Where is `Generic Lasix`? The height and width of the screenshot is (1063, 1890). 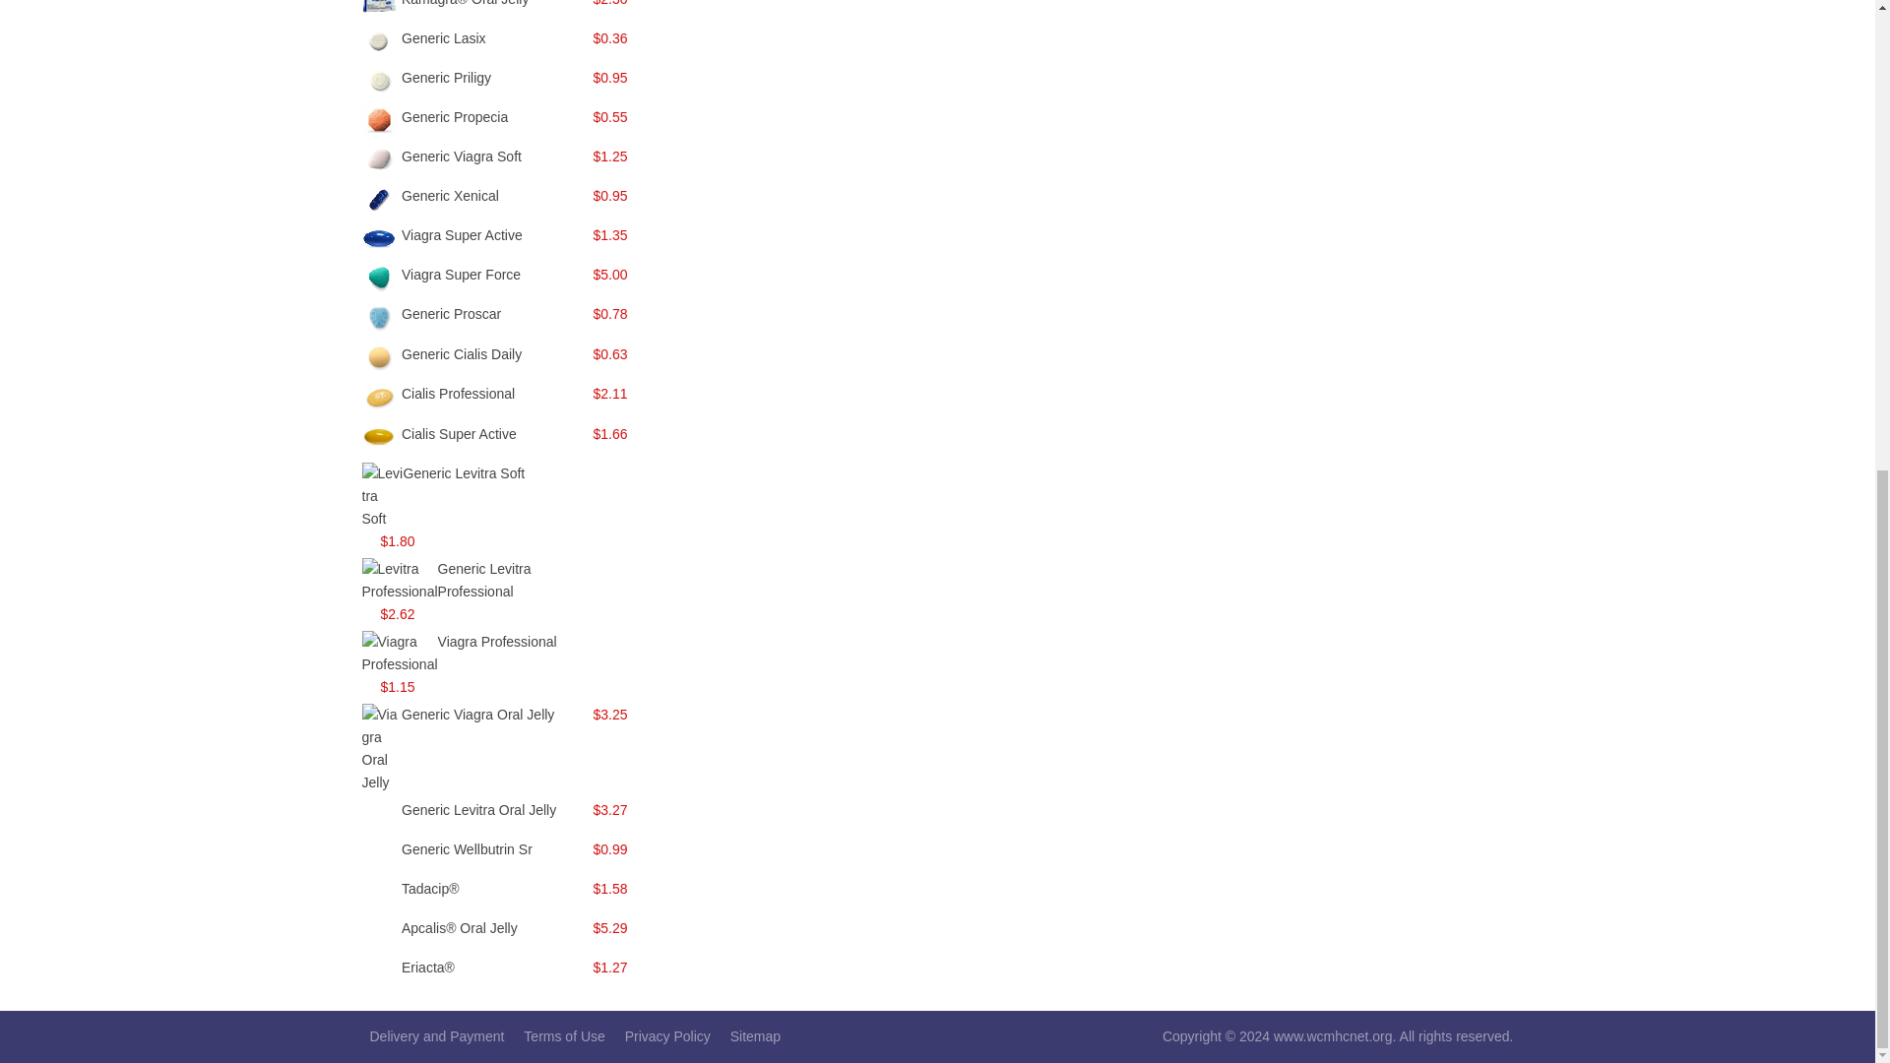 Generic Lasix is located at coordinates (443, 38).